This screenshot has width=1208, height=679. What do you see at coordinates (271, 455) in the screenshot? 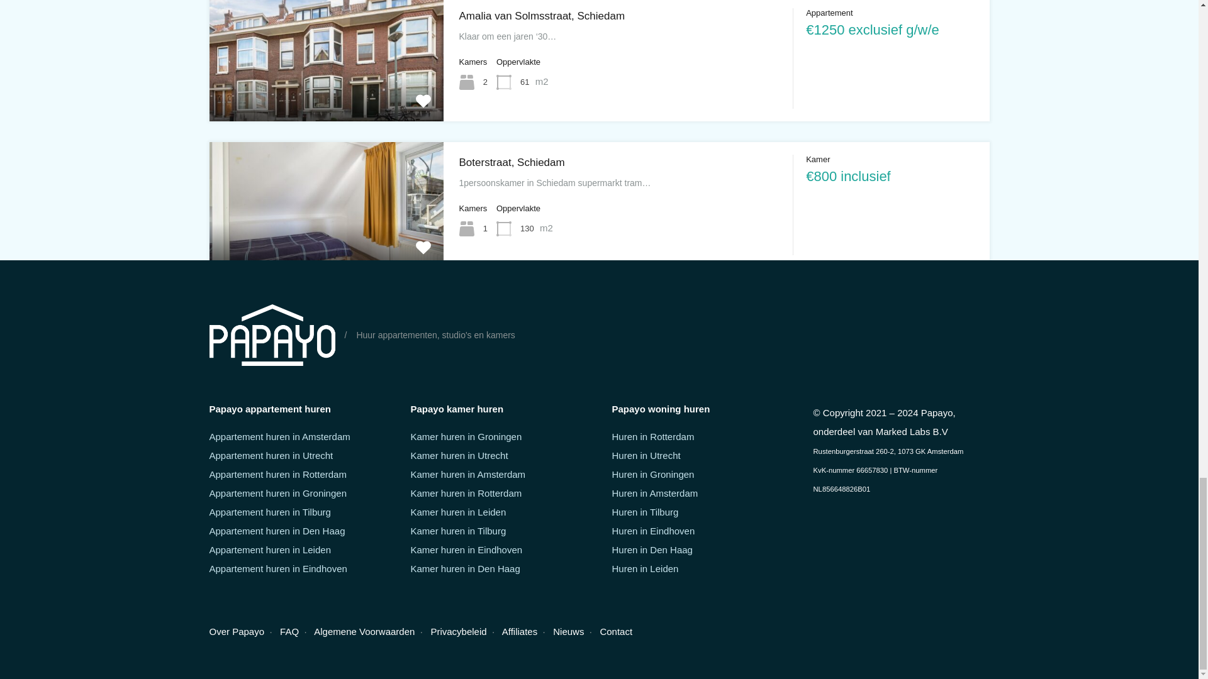
I see `Appartement huren in Utrecht` at bounding box center [271, 455].